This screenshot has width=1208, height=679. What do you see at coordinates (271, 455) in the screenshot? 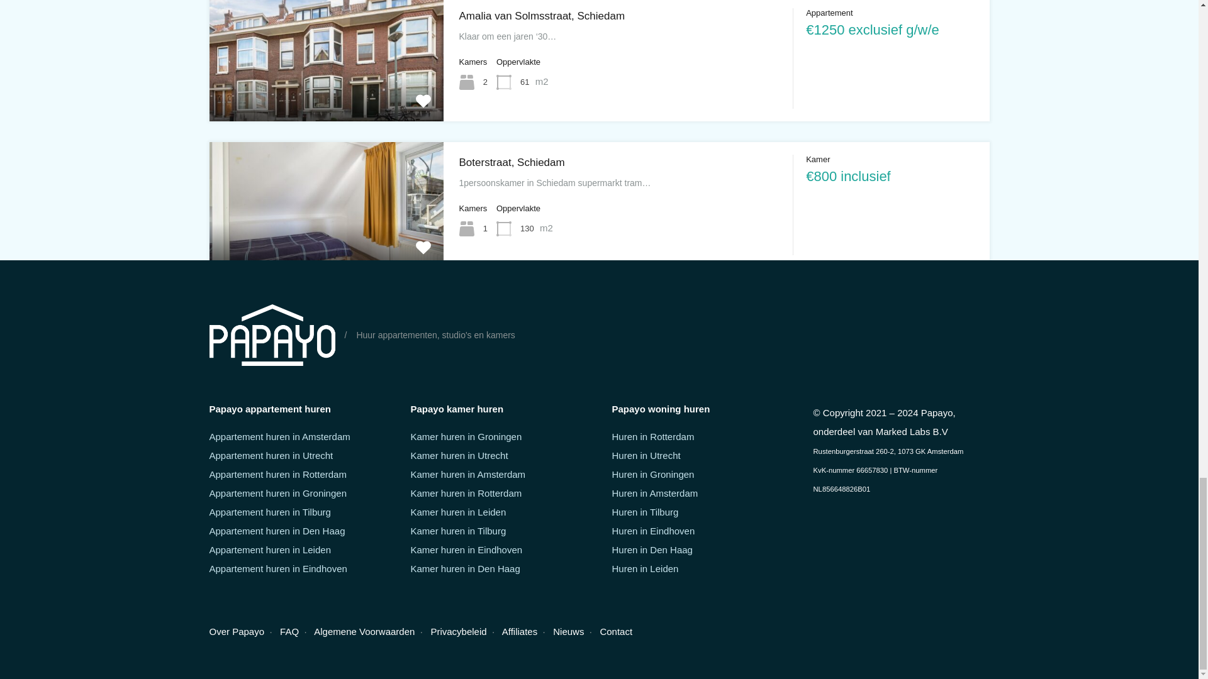
I see `Appartement huren in Utrecht` at bounding box center [271, 455].